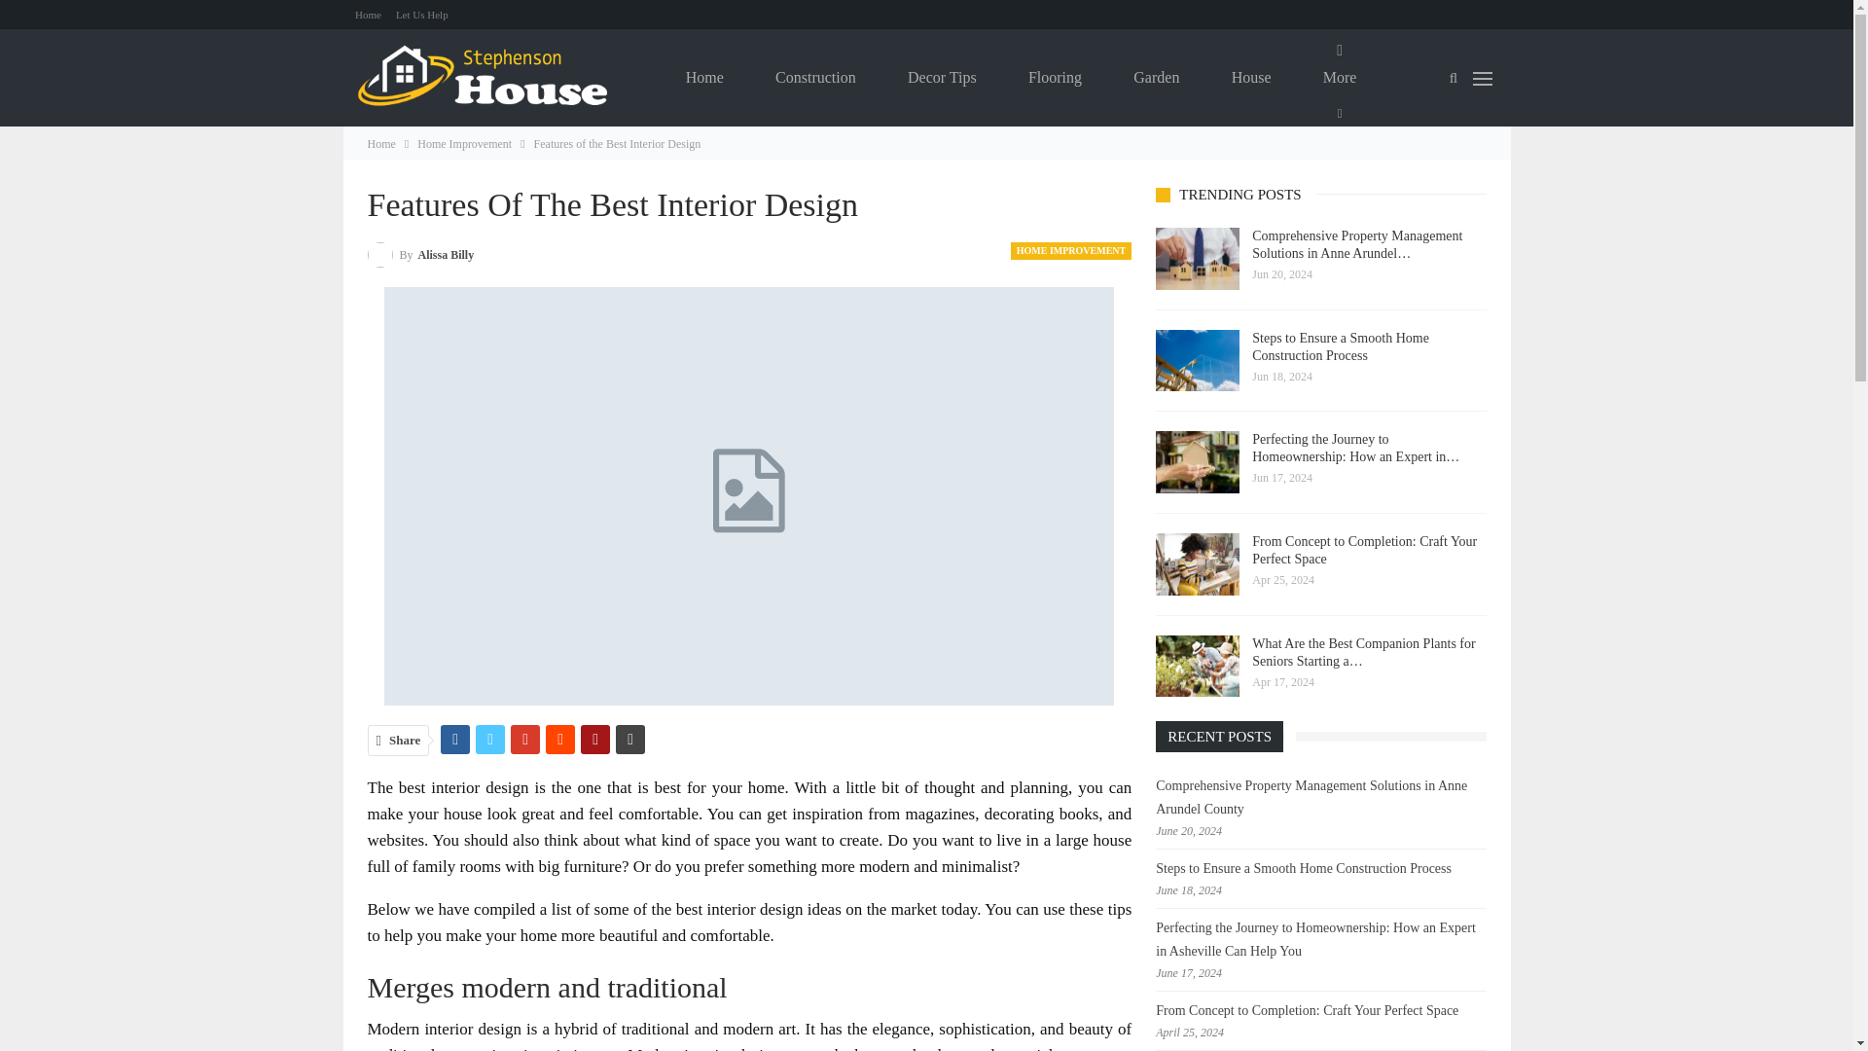 The width and height of the screenshot is (1868, 1051). I want to click on House, so click(1251, 78).